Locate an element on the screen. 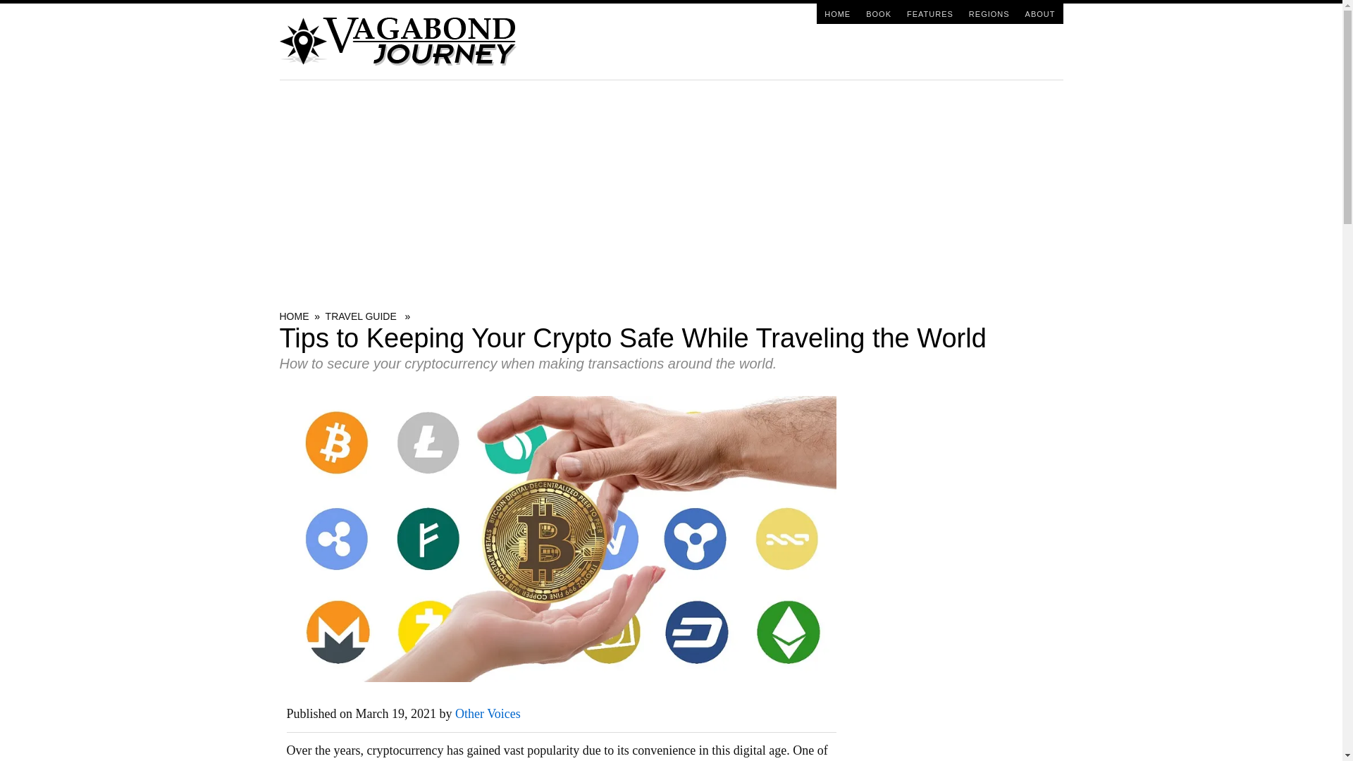 The height and width of the screenshot is (761, 1353). FEATURES is located at coordinates (930, 13).